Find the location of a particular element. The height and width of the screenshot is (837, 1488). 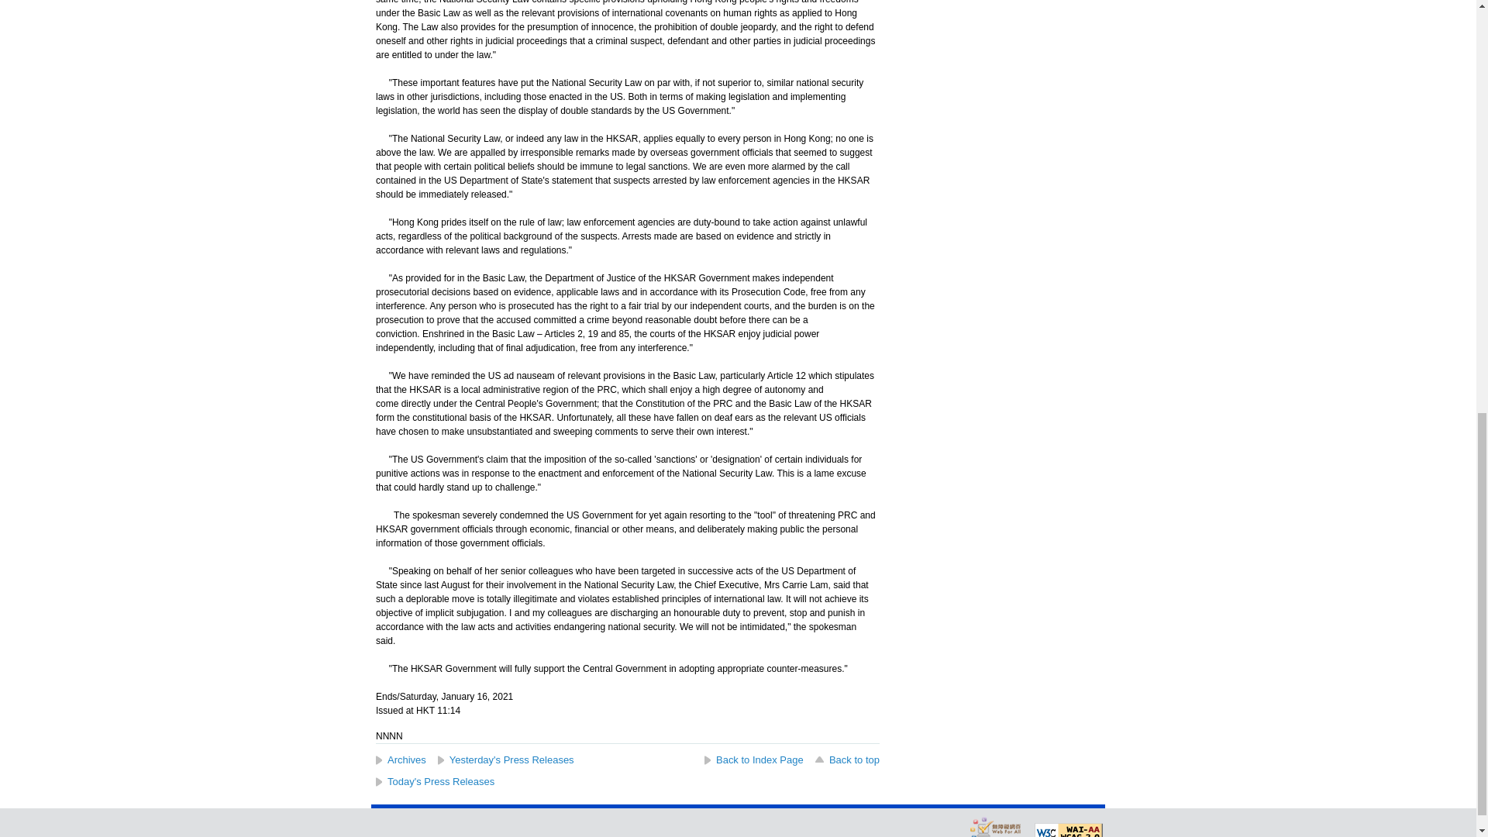

Web Accessibility Recognition Scheme is located at coordinates (995, 826).